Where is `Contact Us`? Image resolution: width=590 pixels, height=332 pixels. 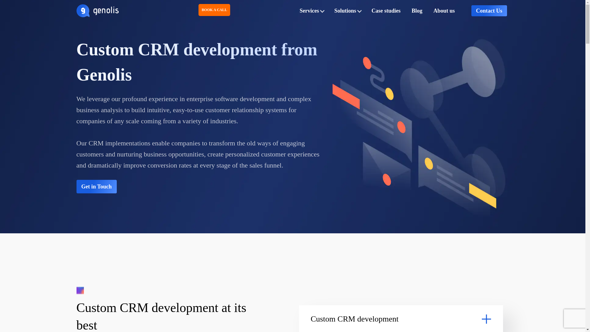 Contact Us is located at coordinates (489, 10).